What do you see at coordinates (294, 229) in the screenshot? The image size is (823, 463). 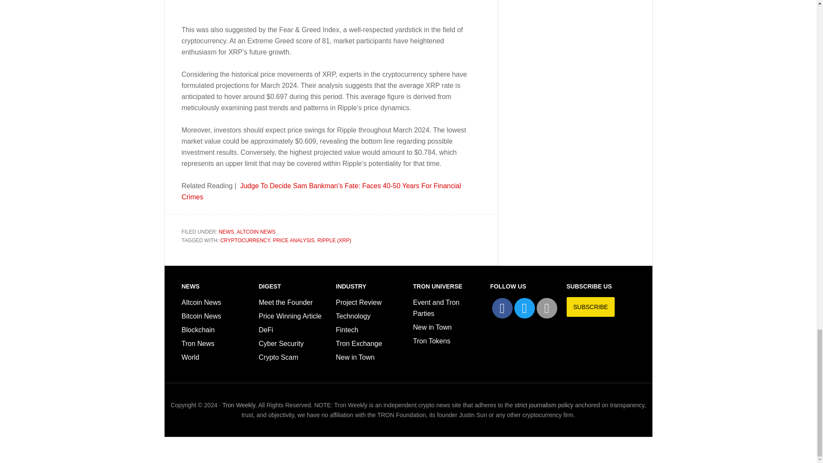 I see `PRICE ANALYSIS` at bounding box center [294, 229].